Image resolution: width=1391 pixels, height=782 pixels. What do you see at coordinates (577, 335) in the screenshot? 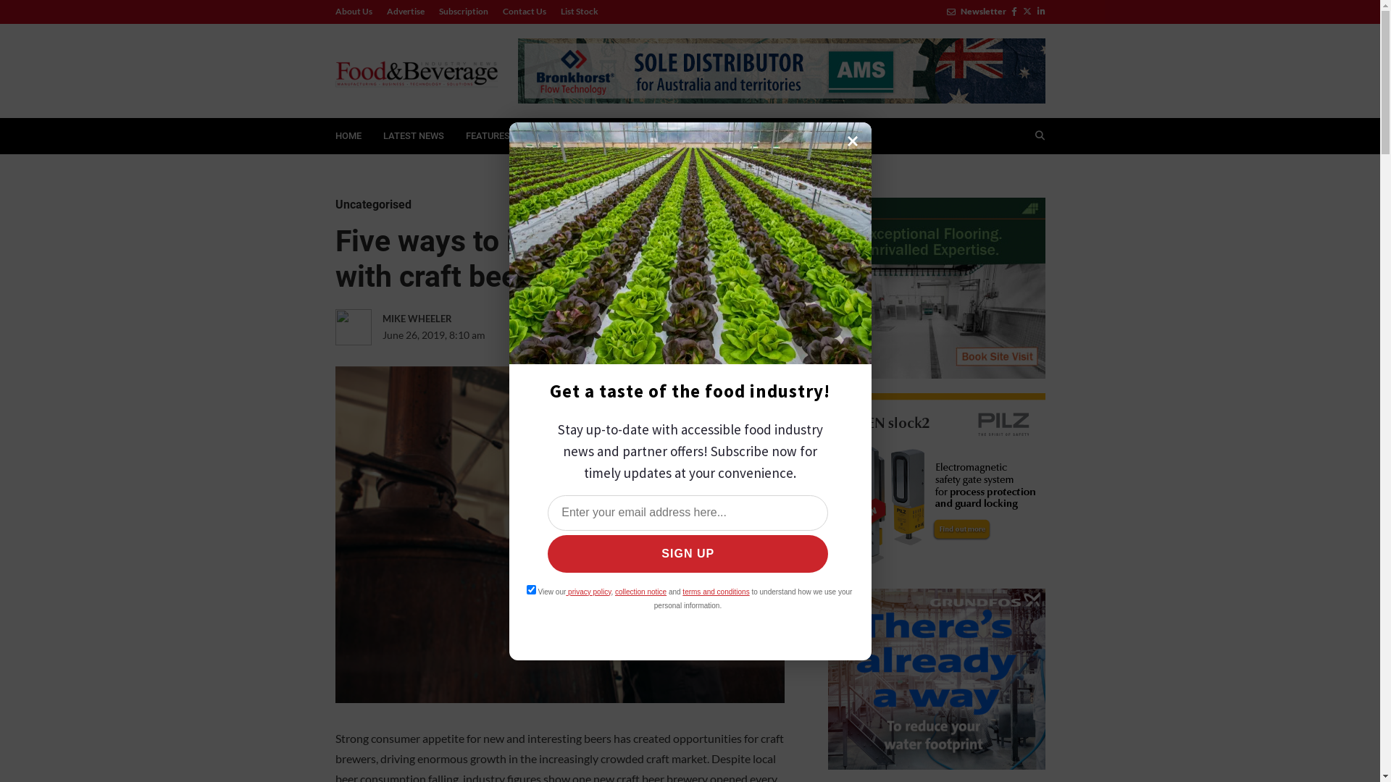
I see `Share on Facebook` at bounding box center [577, 335].